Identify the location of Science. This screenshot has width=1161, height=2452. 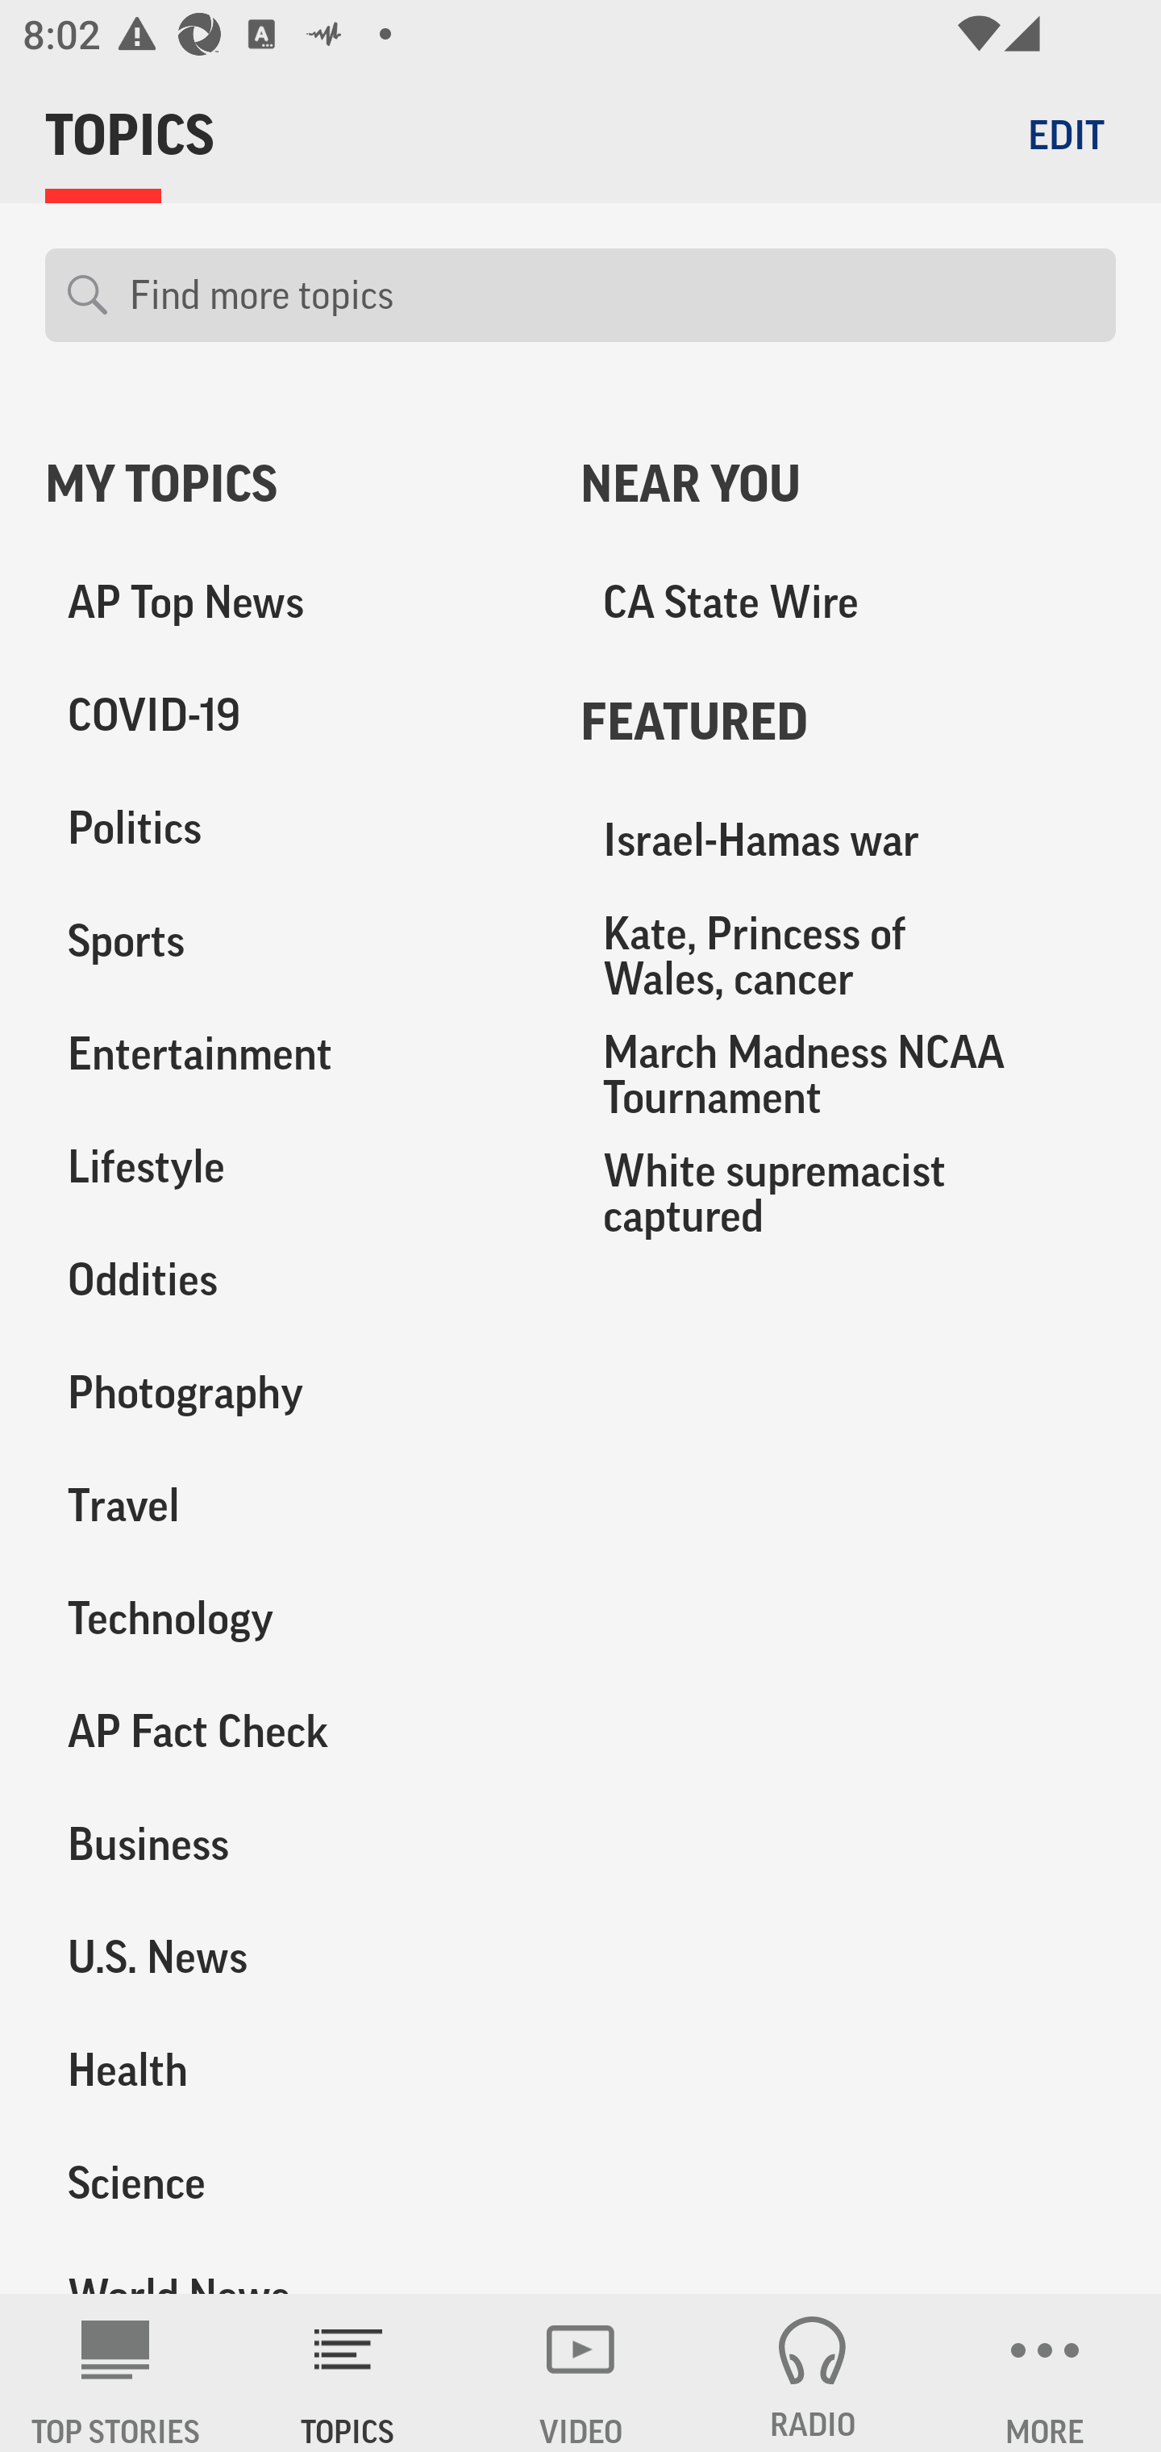
(290, 2182).